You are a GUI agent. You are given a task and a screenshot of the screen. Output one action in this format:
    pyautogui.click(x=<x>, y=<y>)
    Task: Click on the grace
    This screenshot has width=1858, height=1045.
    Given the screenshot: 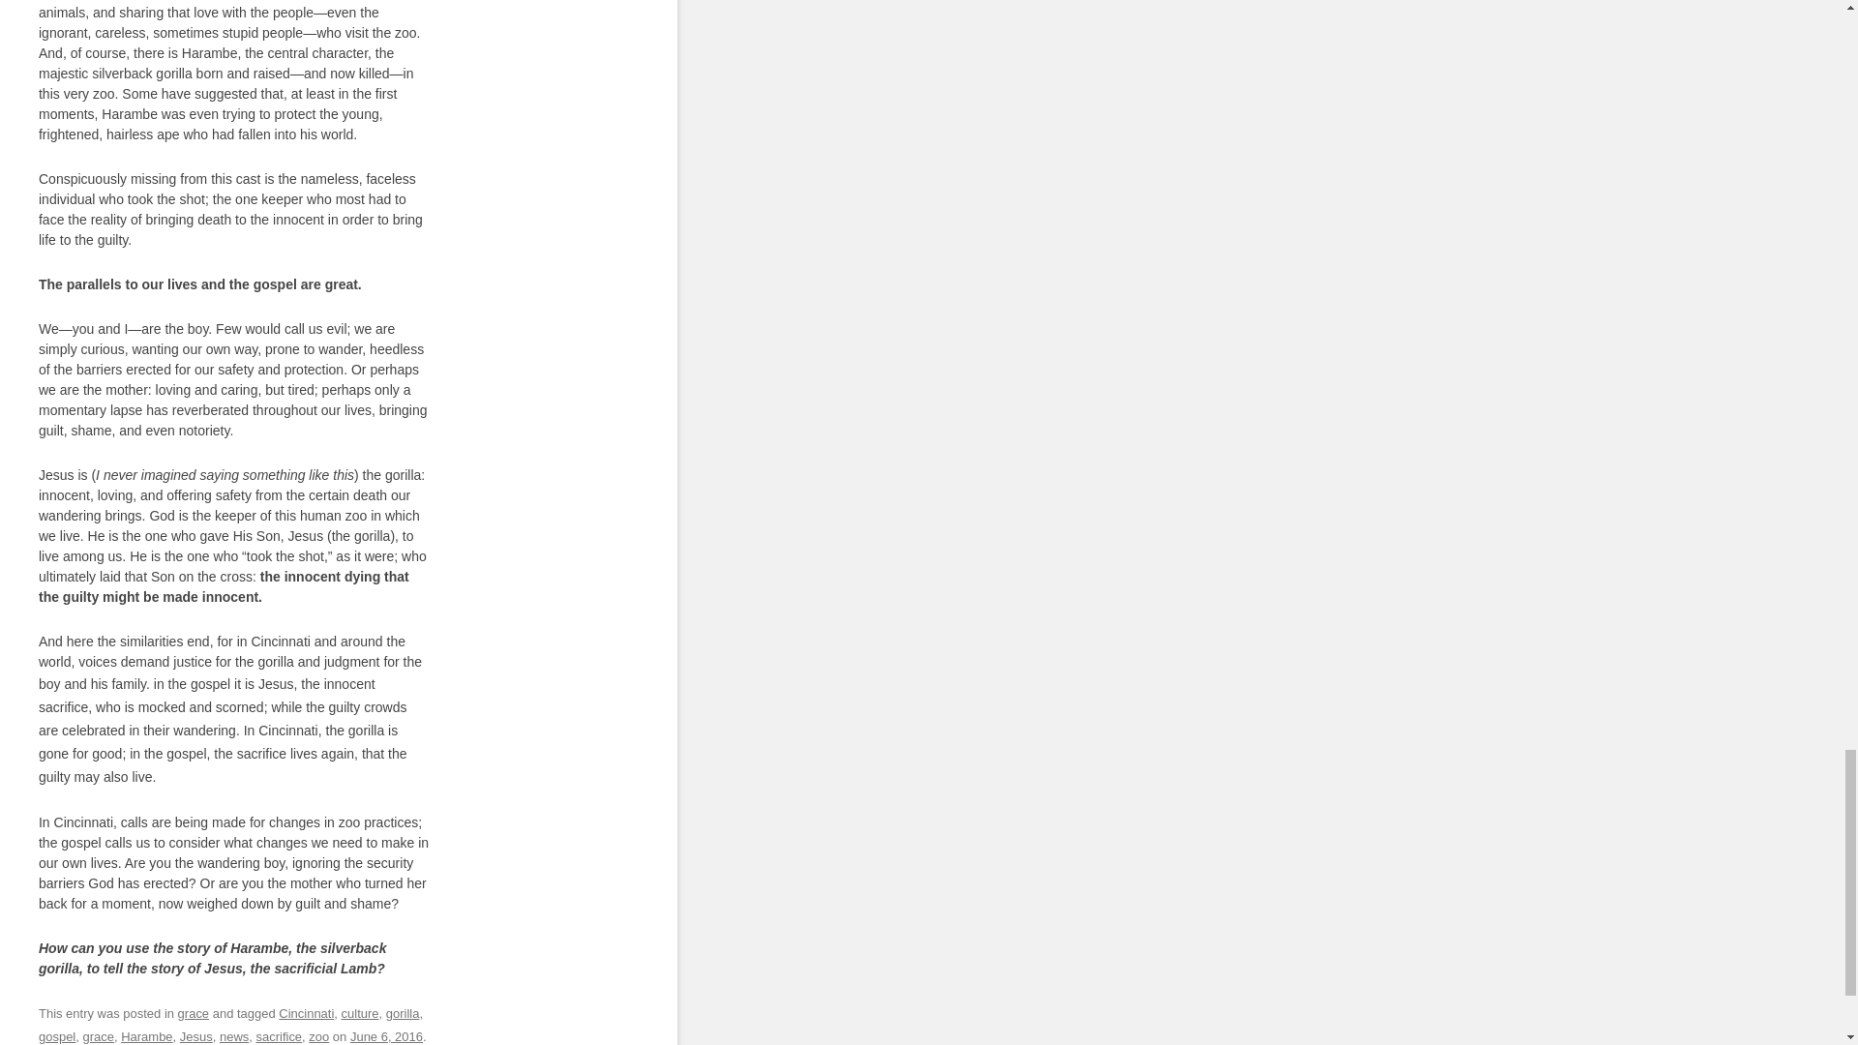 What is the action you would take?
    pyautogui.click(x=97, y=1035)
    